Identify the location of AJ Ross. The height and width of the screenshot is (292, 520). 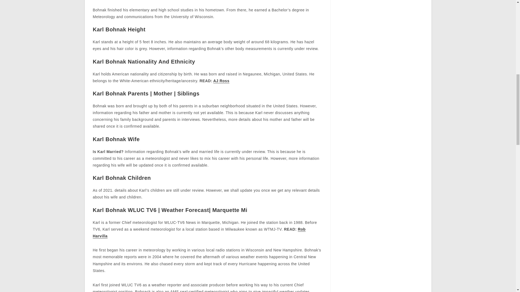
(221, 81).